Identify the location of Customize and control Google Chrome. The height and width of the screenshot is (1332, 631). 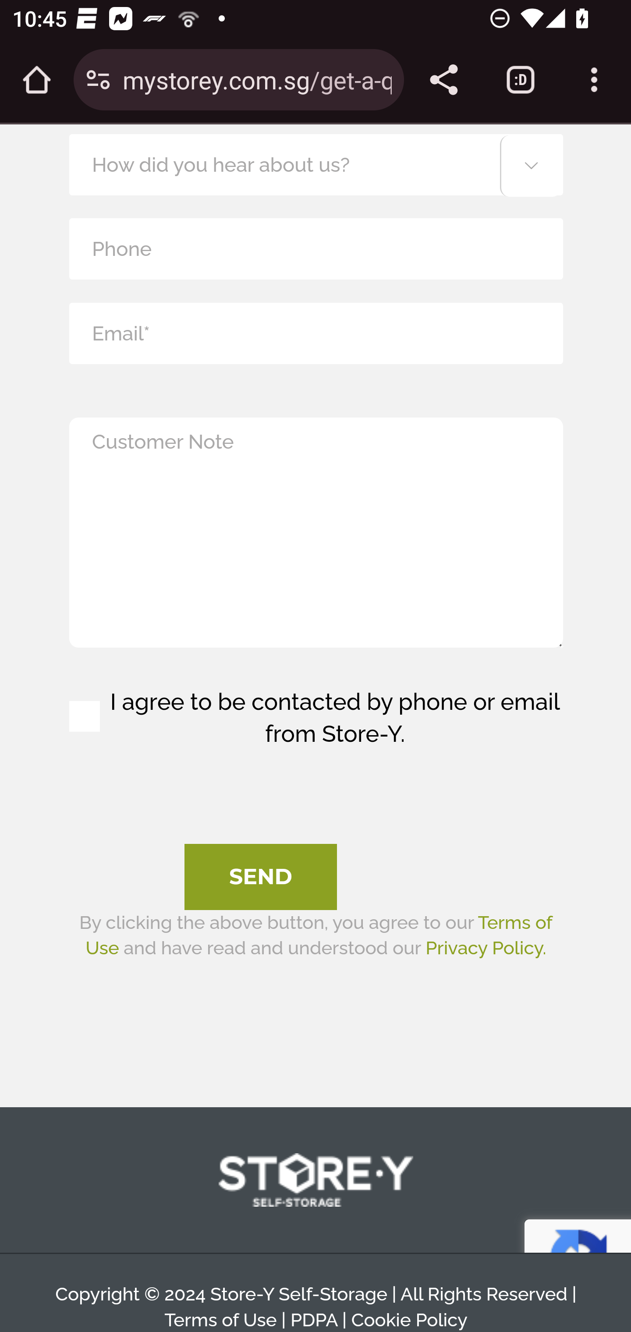
(594, 80).